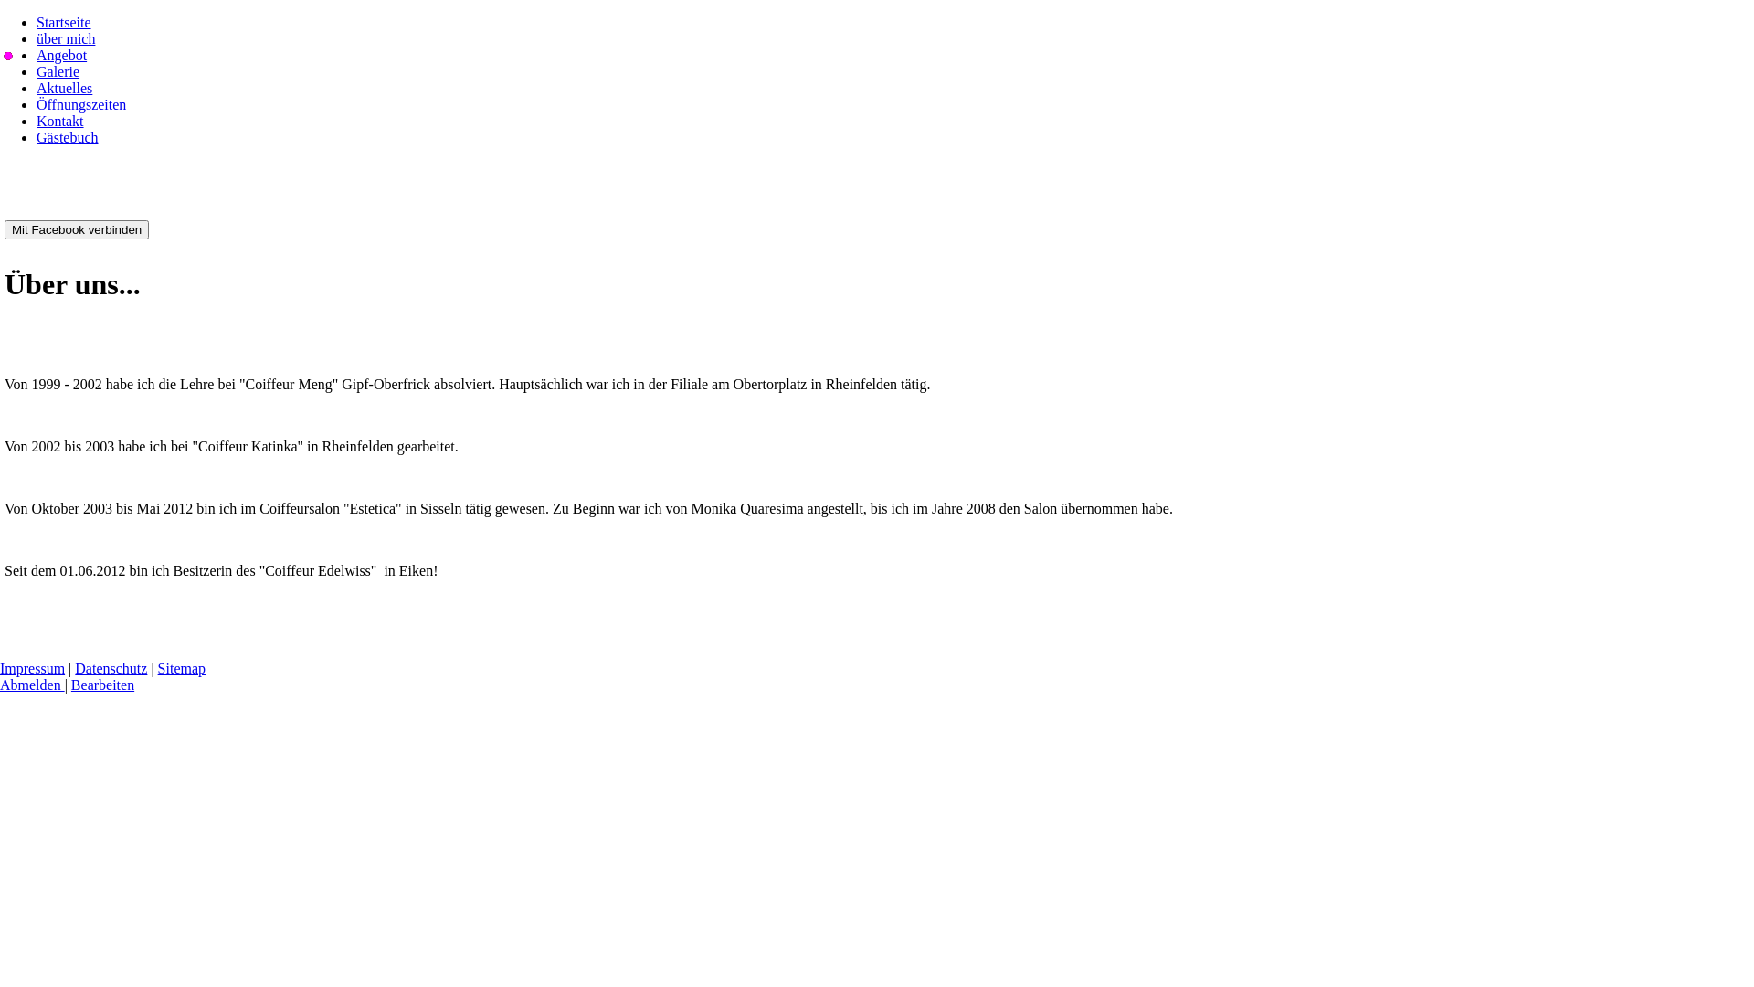 This screenshot has height=987, width=1754. Describe the element at coordinates (33, 669) in the screenshot. I see `Impressum` at that location.